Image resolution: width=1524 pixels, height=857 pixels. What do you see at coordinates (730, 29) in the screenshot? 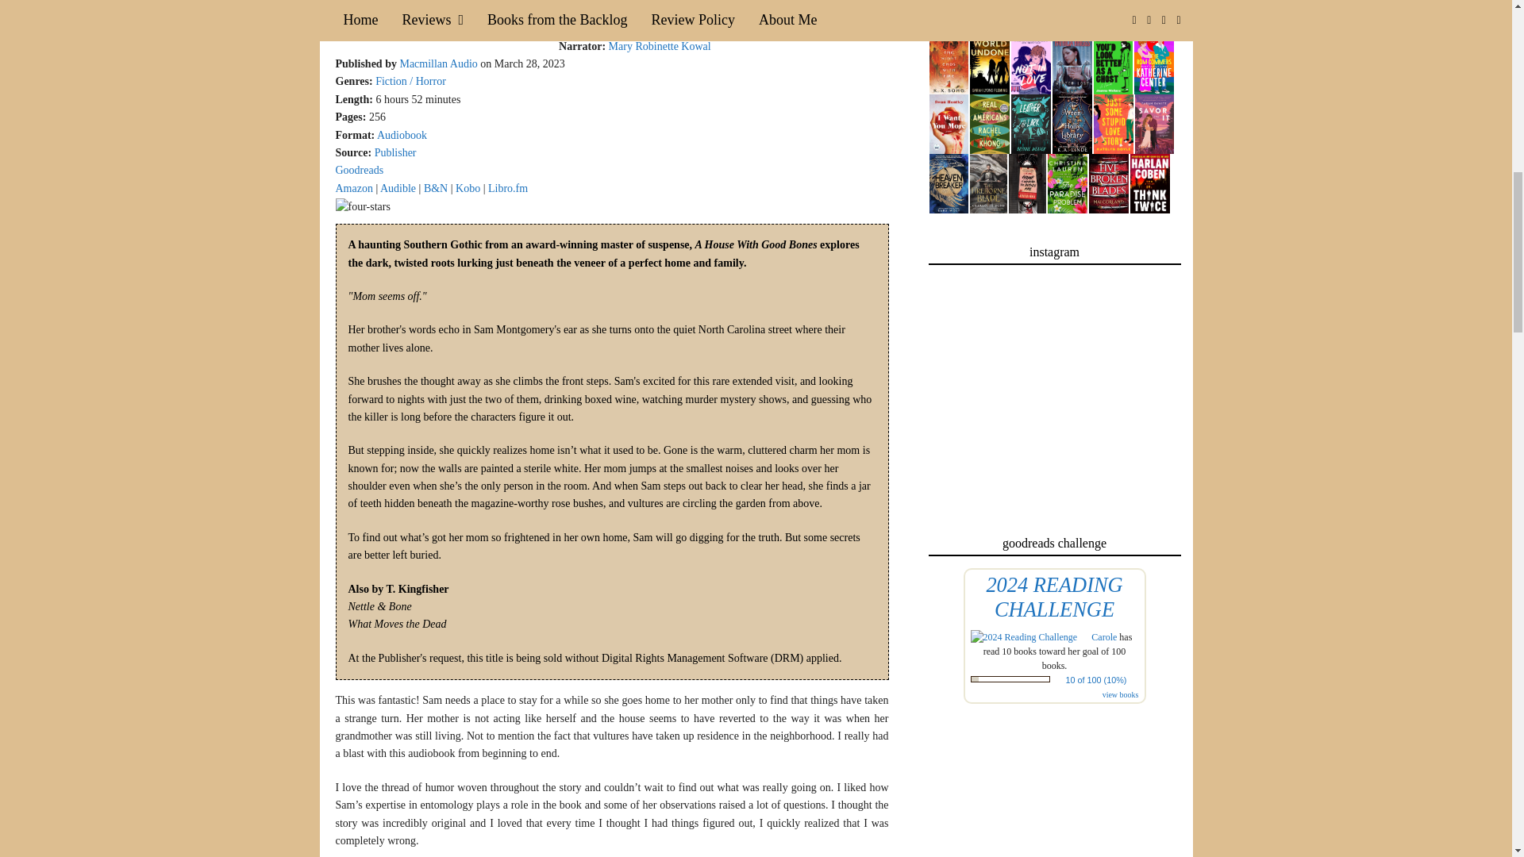
I see `T. Kingfisher` at bounding box center [730, 29].